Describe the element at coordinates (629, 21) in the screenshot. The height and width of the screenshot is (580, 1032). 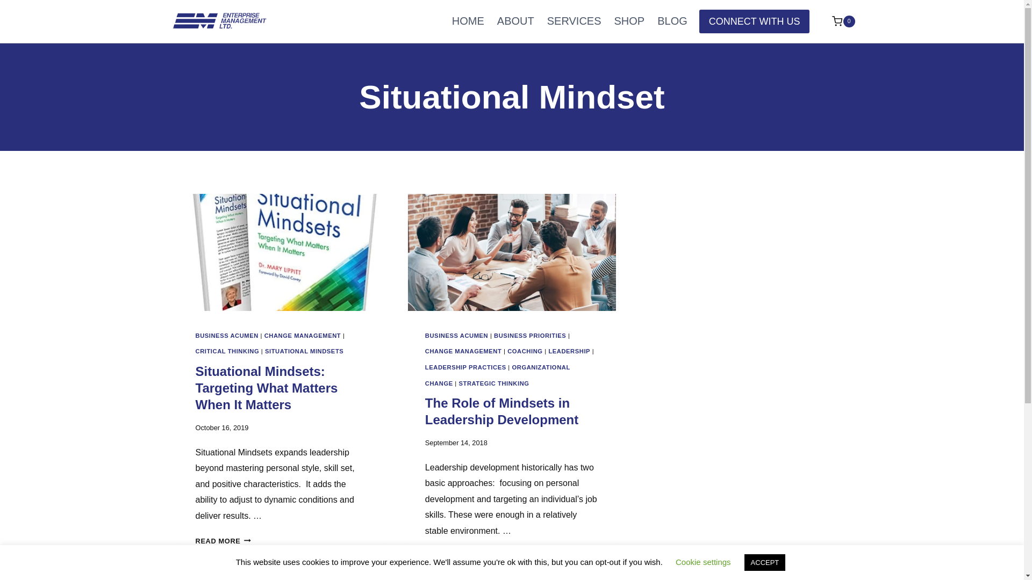
I see `SHOP` at that location.